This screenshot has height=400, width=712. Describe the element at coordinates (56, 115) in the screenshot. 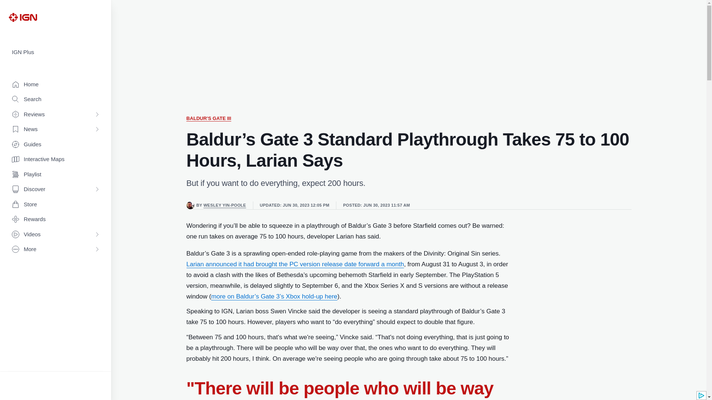

I see `Reviews` at that location.